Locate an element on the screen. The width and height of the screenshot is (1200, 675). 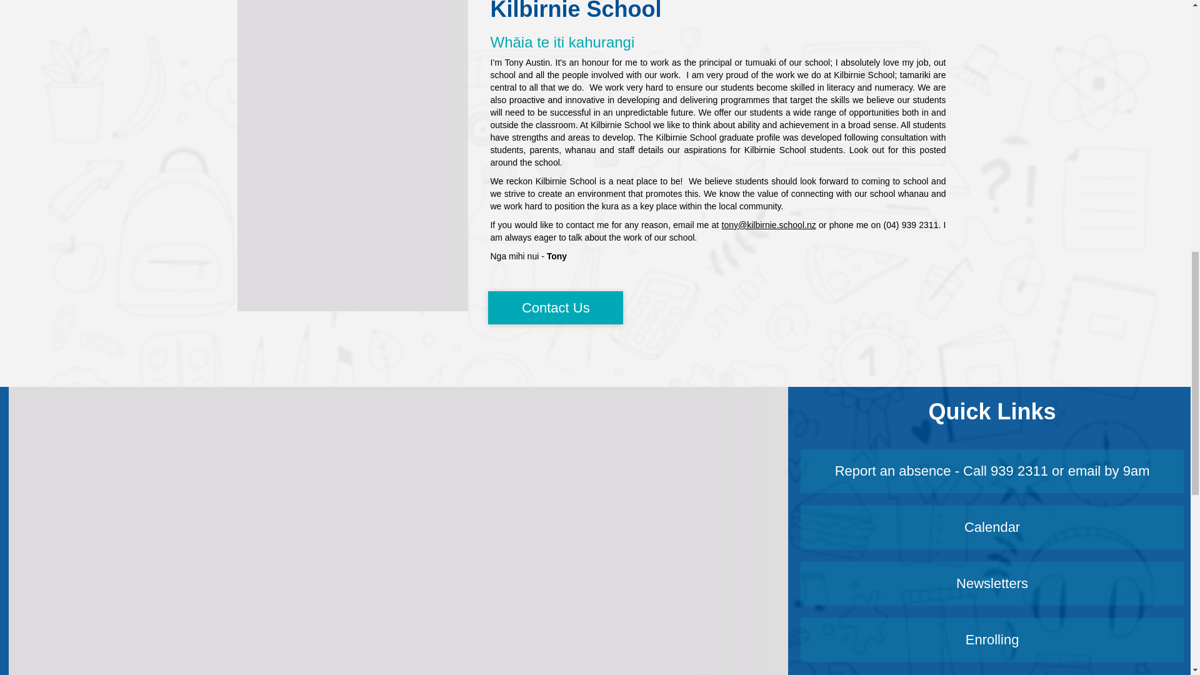
Enrolling is located at coordinates (991, 640).